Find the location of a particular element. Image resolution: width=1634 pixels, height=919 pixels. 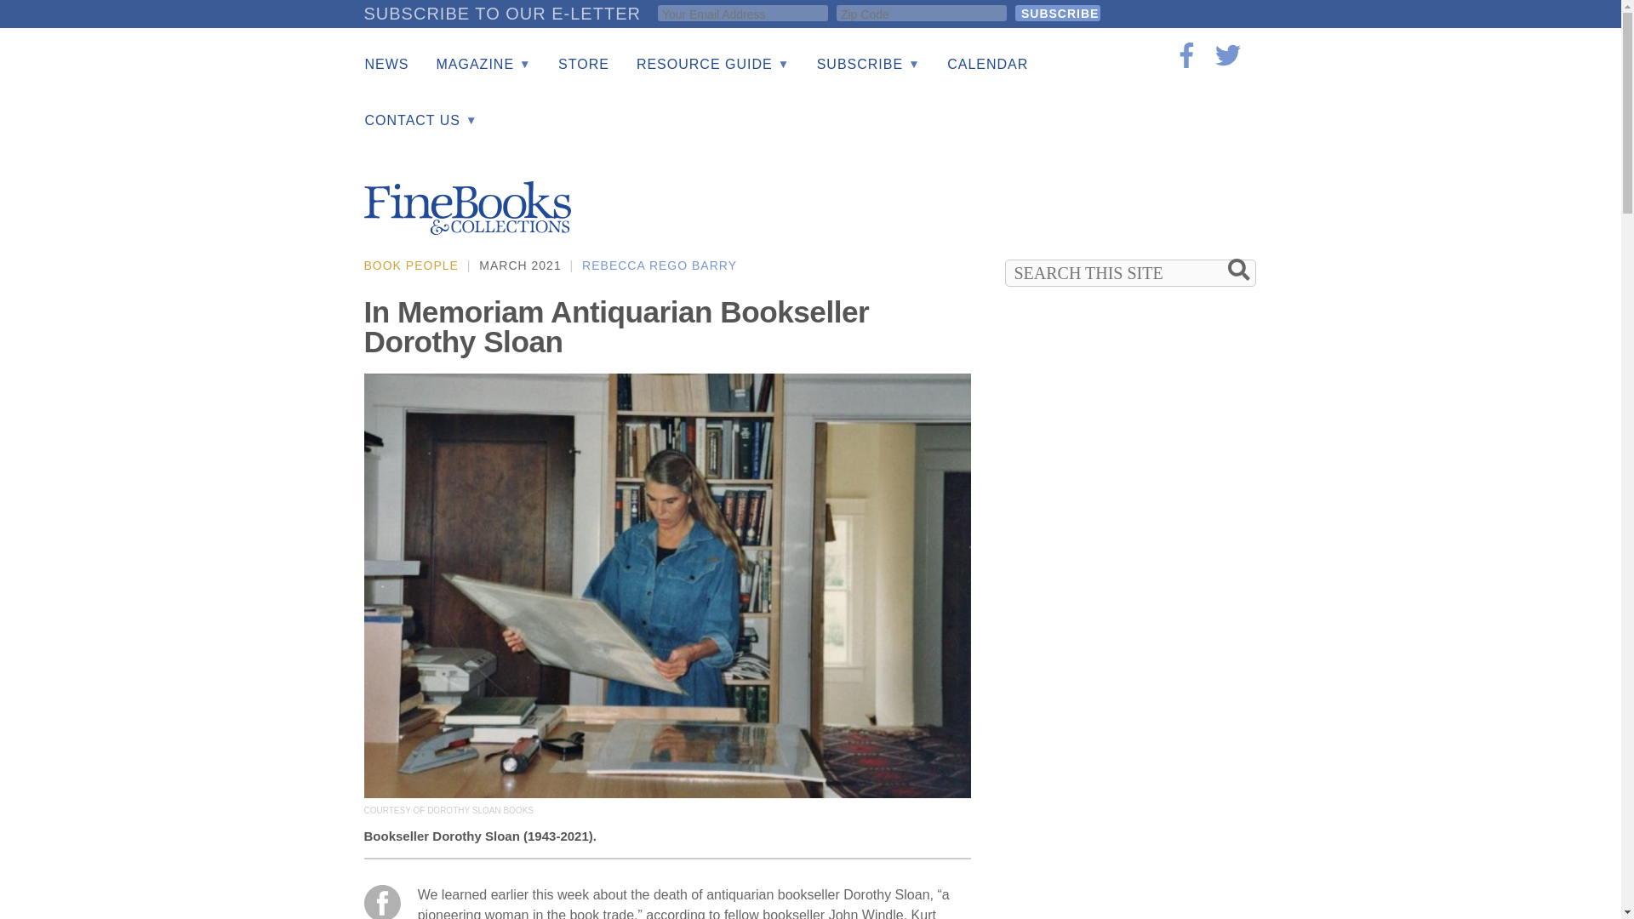

REBECCA REGO BARRY is located at coordinates (659, 265).